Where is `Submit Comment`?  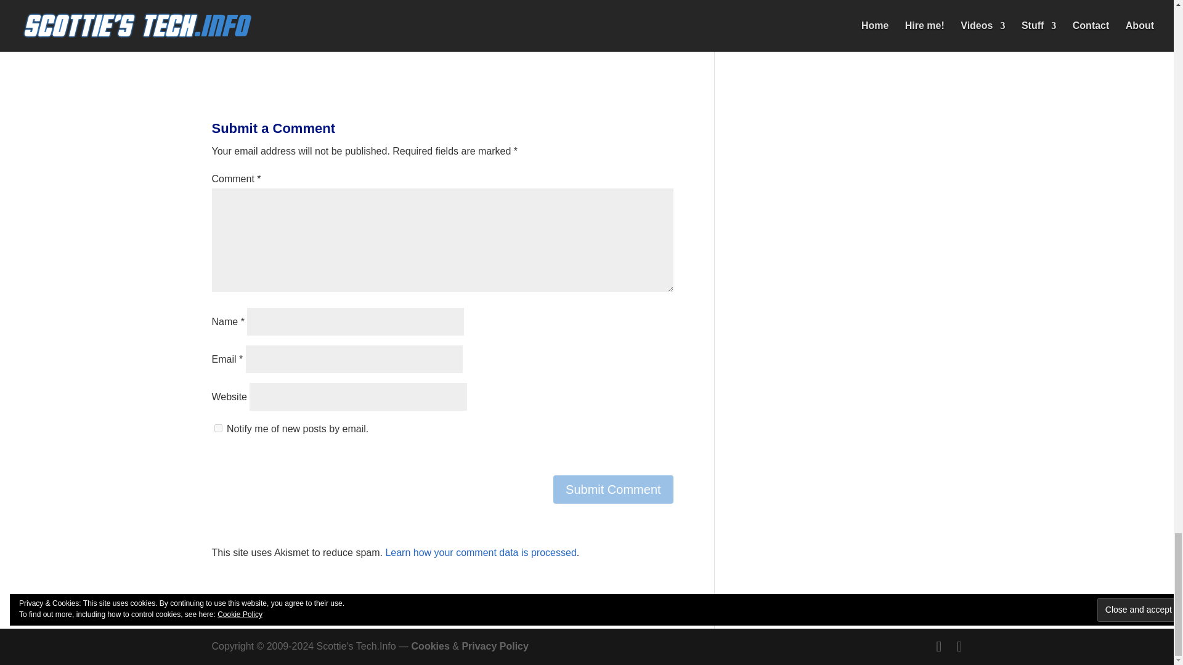
Submit Comment is located at coordinates (613, 489).